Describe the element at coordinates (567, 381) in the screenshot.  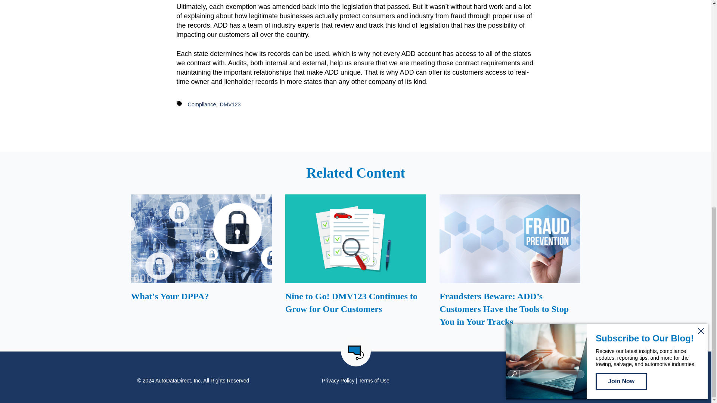
I see `LinkedIn` at that location.